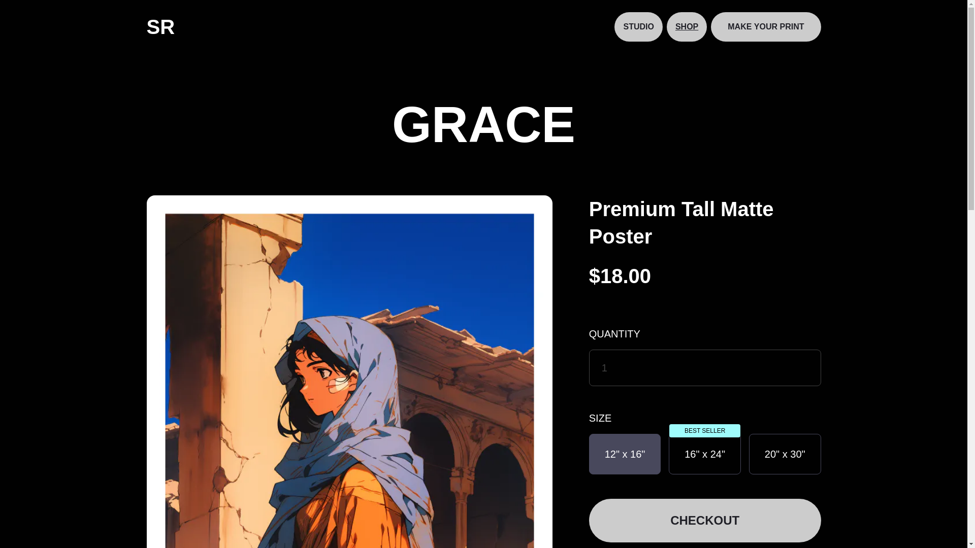 Image resolution: width=975 pixels, height=548 pixels. Describe the element at coordinates (705, 521) in the screenshot. I see `CHECKOUT` at that location.